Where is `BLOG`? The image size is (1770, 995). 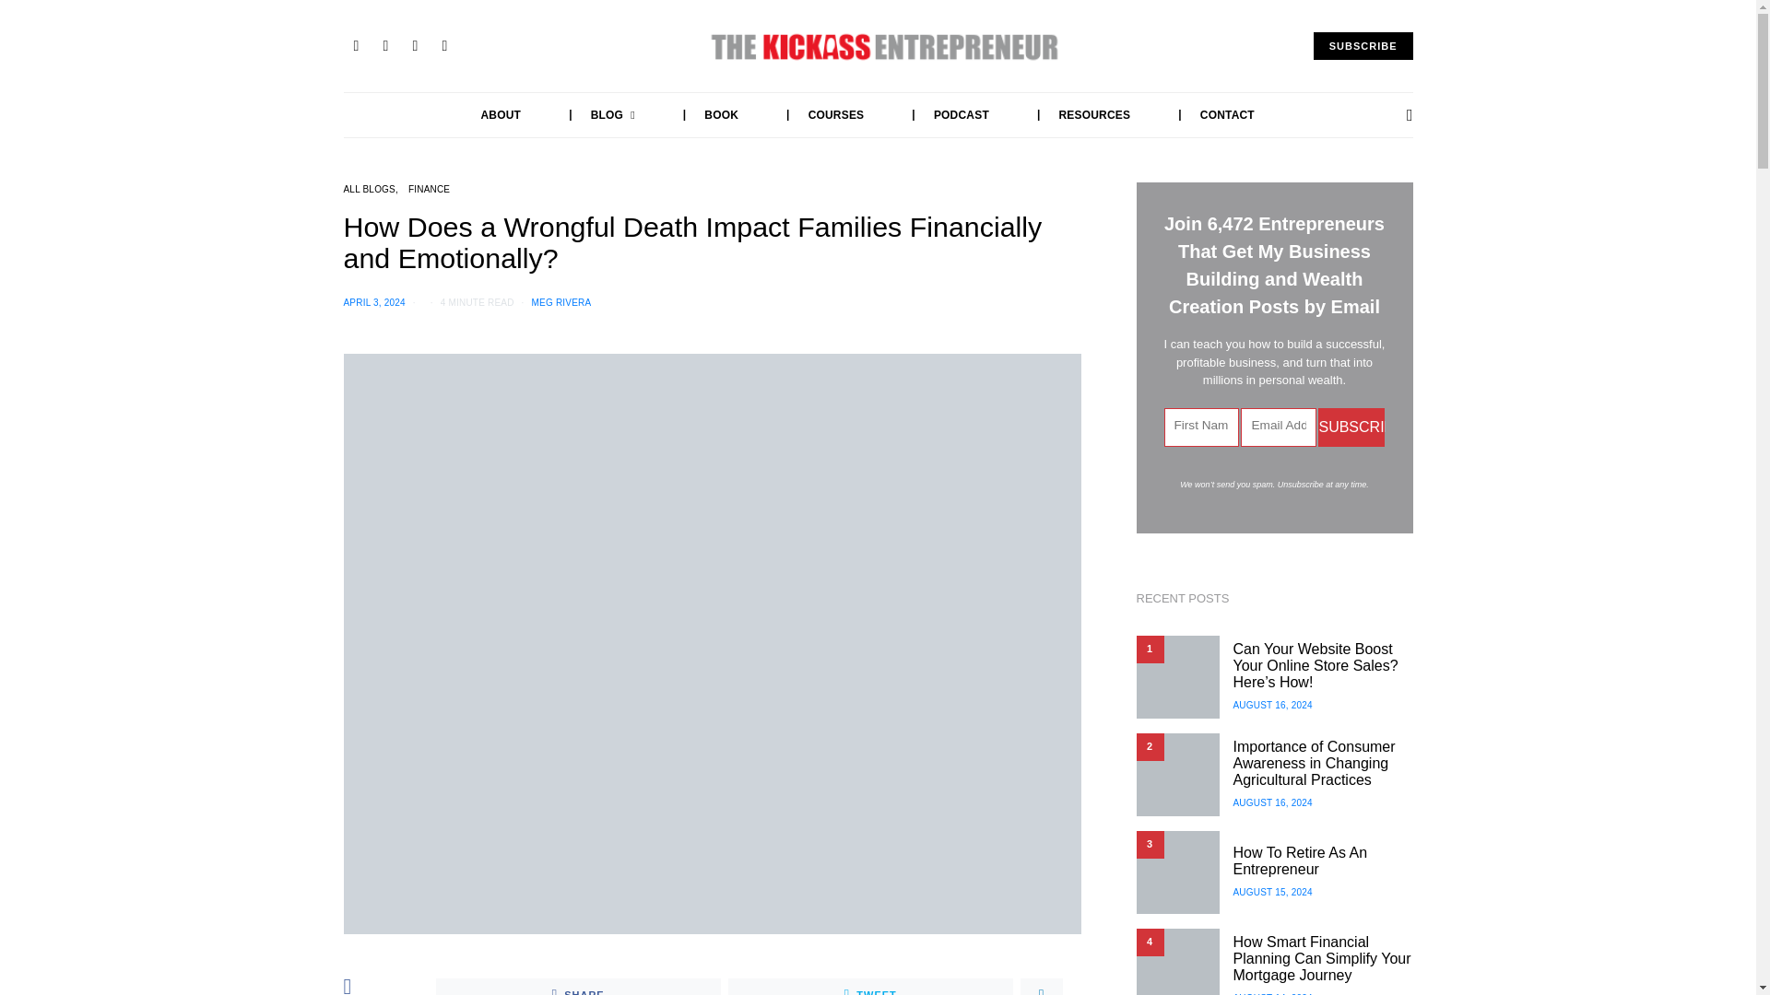 BLOG is located at coordinates (593, 115).